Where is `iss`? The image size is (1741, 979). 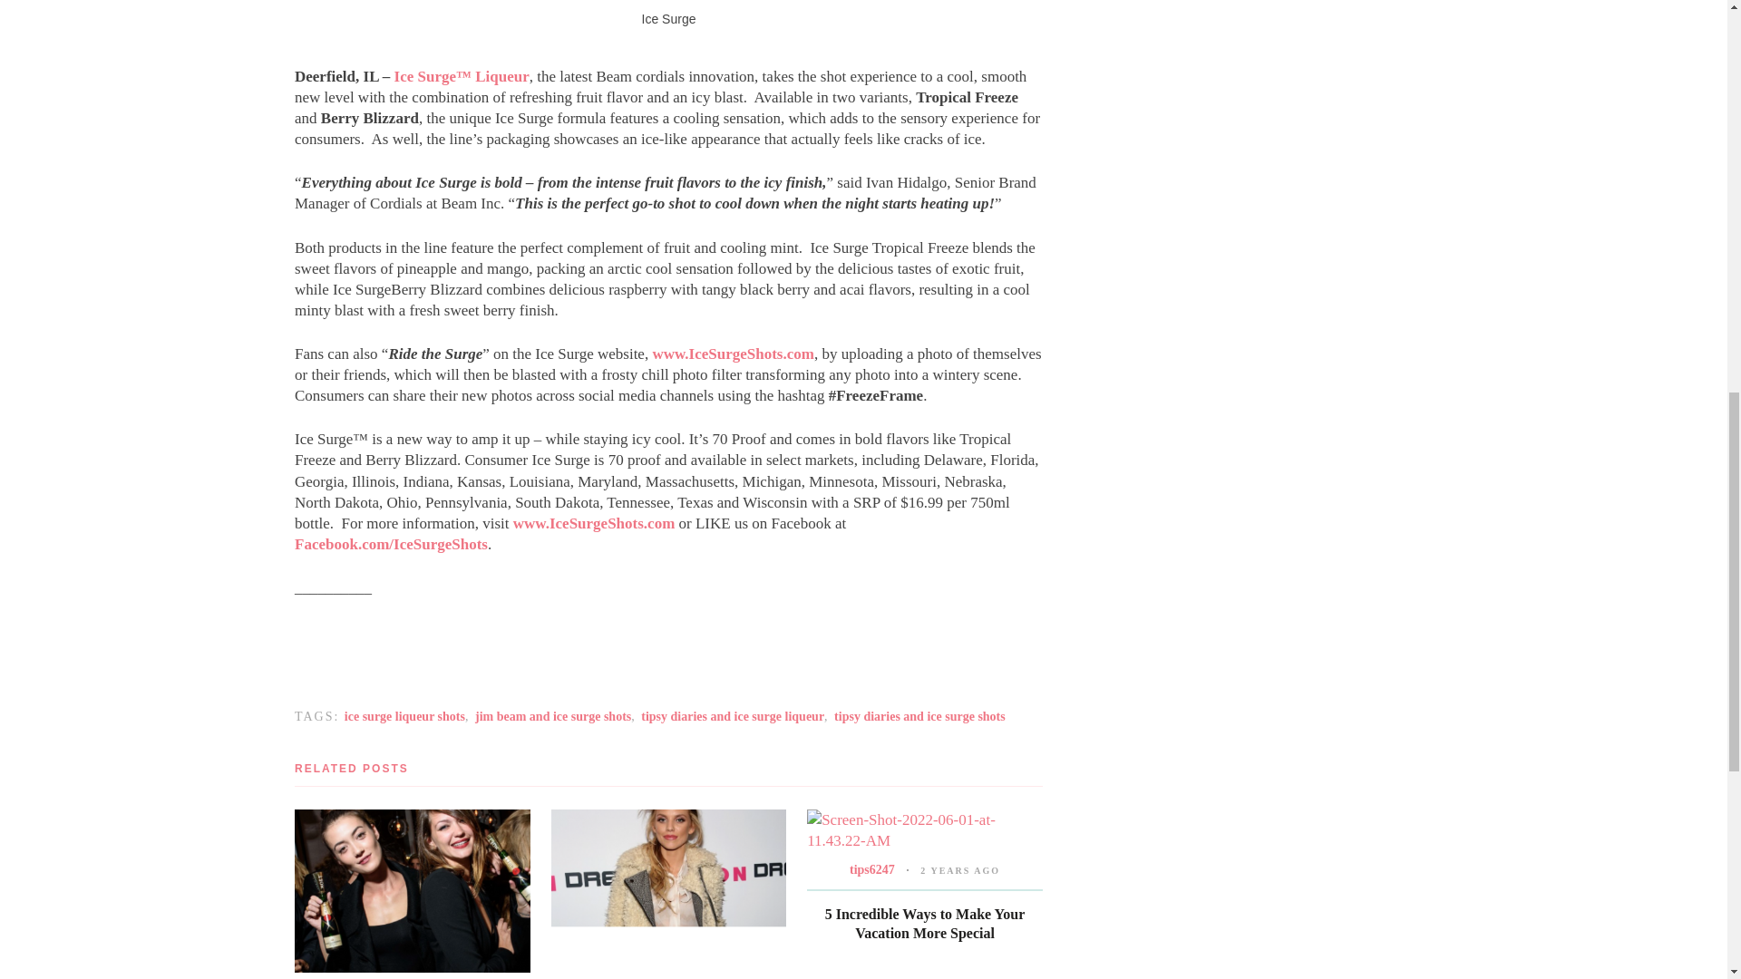
iss is located at coordinates (733, 354).